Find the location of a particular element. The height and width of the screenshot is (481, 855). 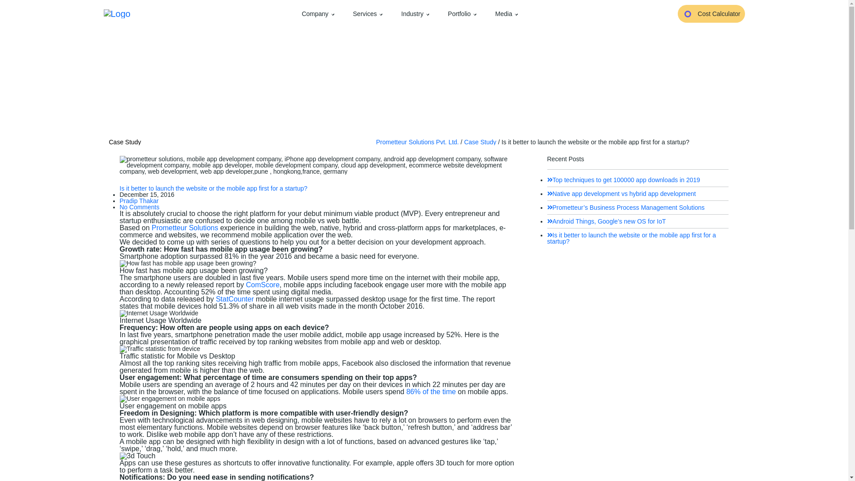

 How fast has mobile app usage been growing? is located at coordinates (187, 264).